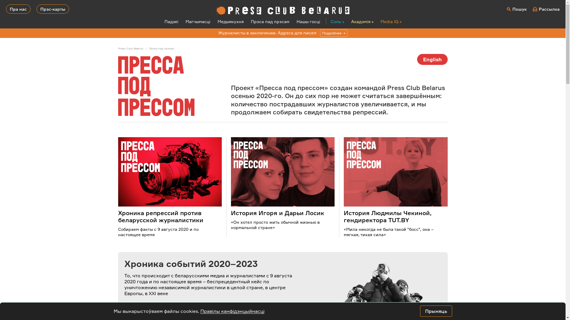  What do you see at coordinates (432, 59) in the screenshot?
I see `English` at bounding box center [432, 59].